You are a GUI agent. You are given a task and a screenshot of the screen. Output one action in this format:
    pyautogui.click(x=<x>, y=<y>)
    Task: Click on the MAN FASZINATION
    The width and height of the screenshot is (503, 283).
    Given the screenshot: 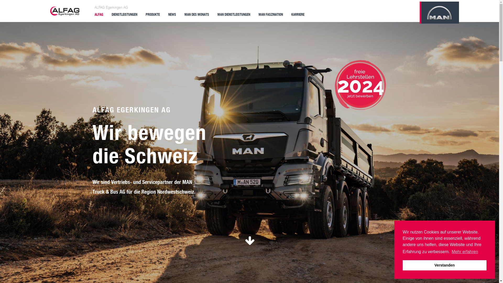 What is the action you would take?
    pyautogui.click(x=271, y=14)
    